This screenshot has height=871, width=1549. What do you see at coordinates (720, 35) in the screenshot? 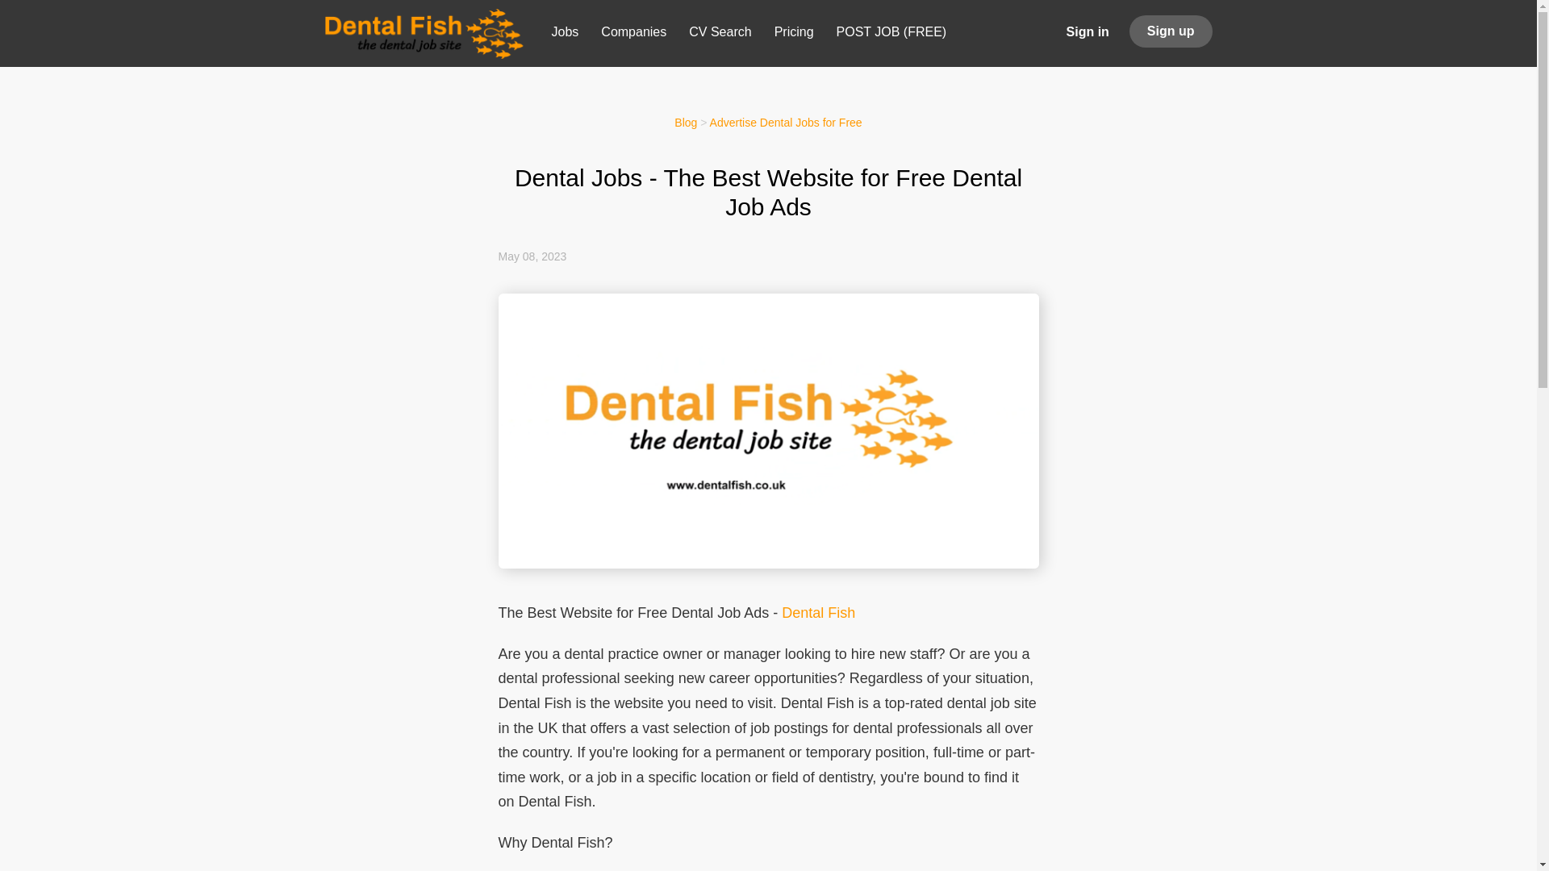
I see `CV Search` at bounding box center [720, 35].